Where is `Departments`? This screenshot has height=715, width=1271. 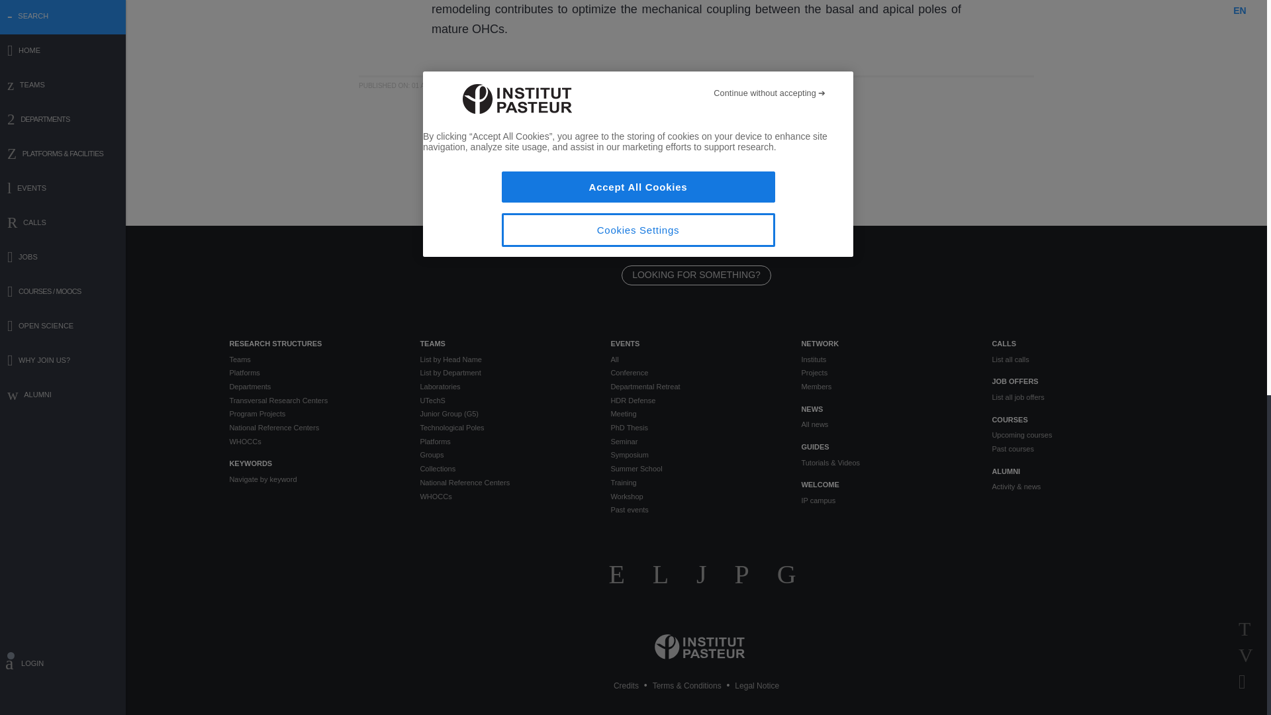
Departments is located at coordinates (314, 387).